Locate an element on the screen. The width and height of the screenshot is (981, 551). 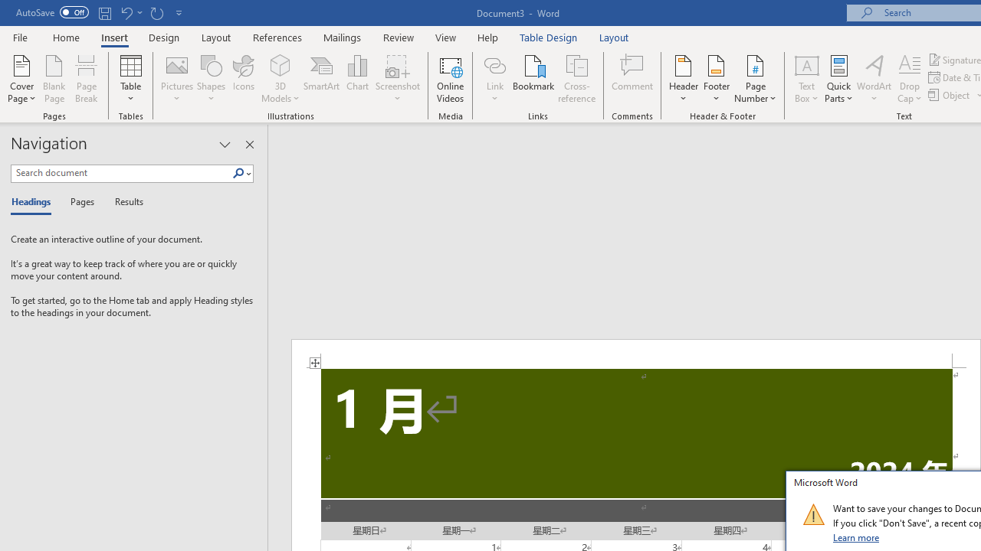
Screenshot is located at coordinates (397, 78).